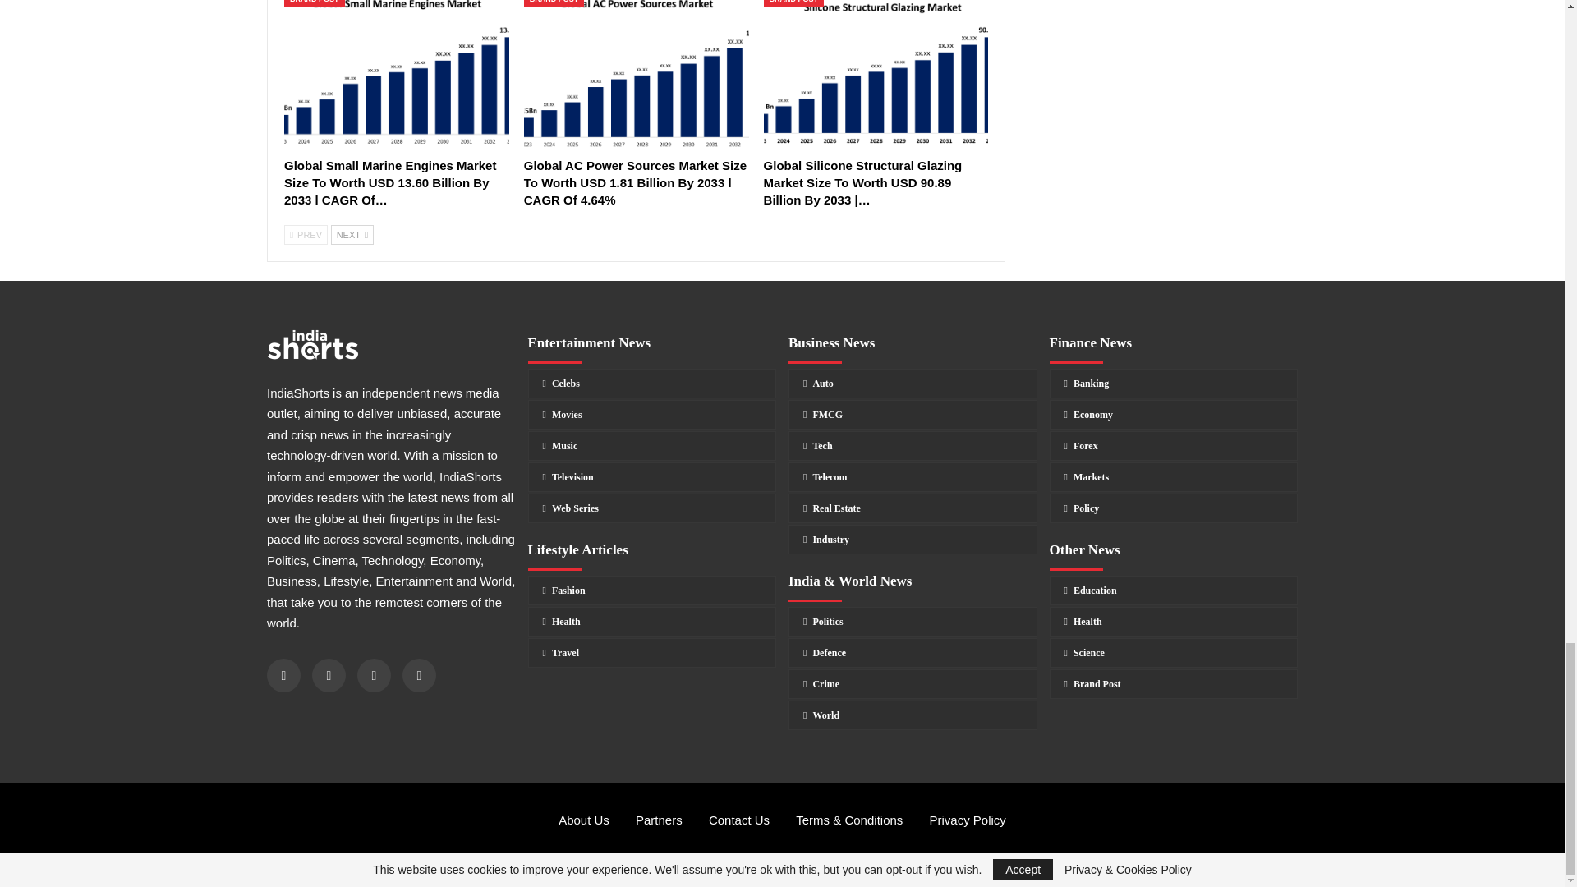  What do you see at coordinates (306, 235) in the screenshot?
I see `Previous` at bounding box center [306, 235].